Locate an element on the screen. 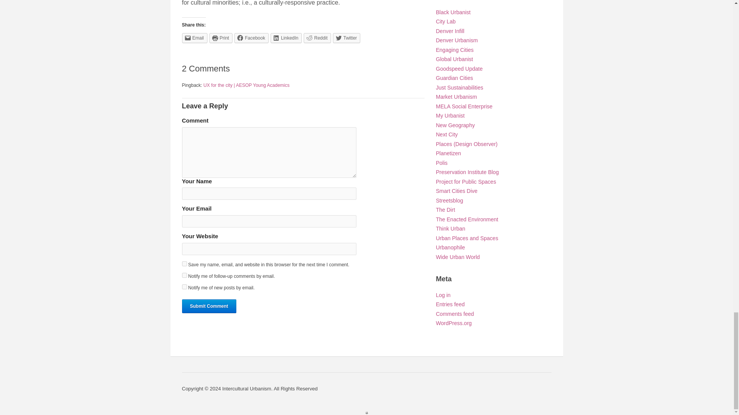  yes is located at coordinates (184, 264).